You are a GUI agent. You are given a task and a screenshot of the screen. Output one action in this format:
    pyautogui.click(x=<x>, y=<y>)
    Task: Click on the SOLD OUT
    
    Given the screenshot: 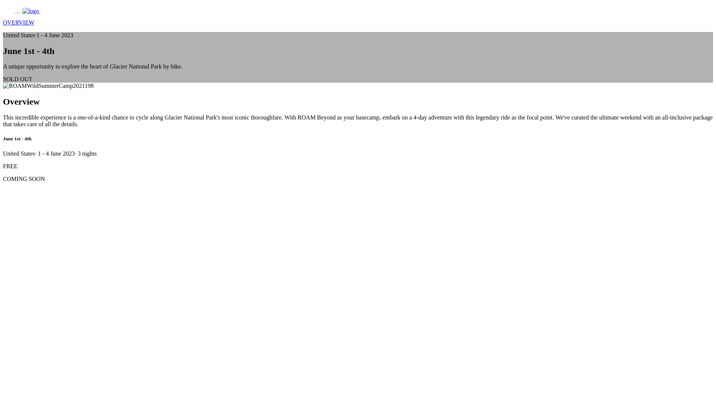 What is the action you would take?
    pyautogui.click(x=17, y=79)
    